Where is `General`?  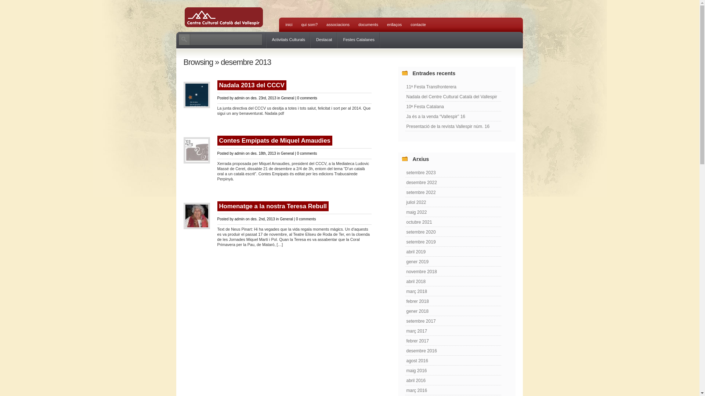
General is located at coordinates (286, 219).